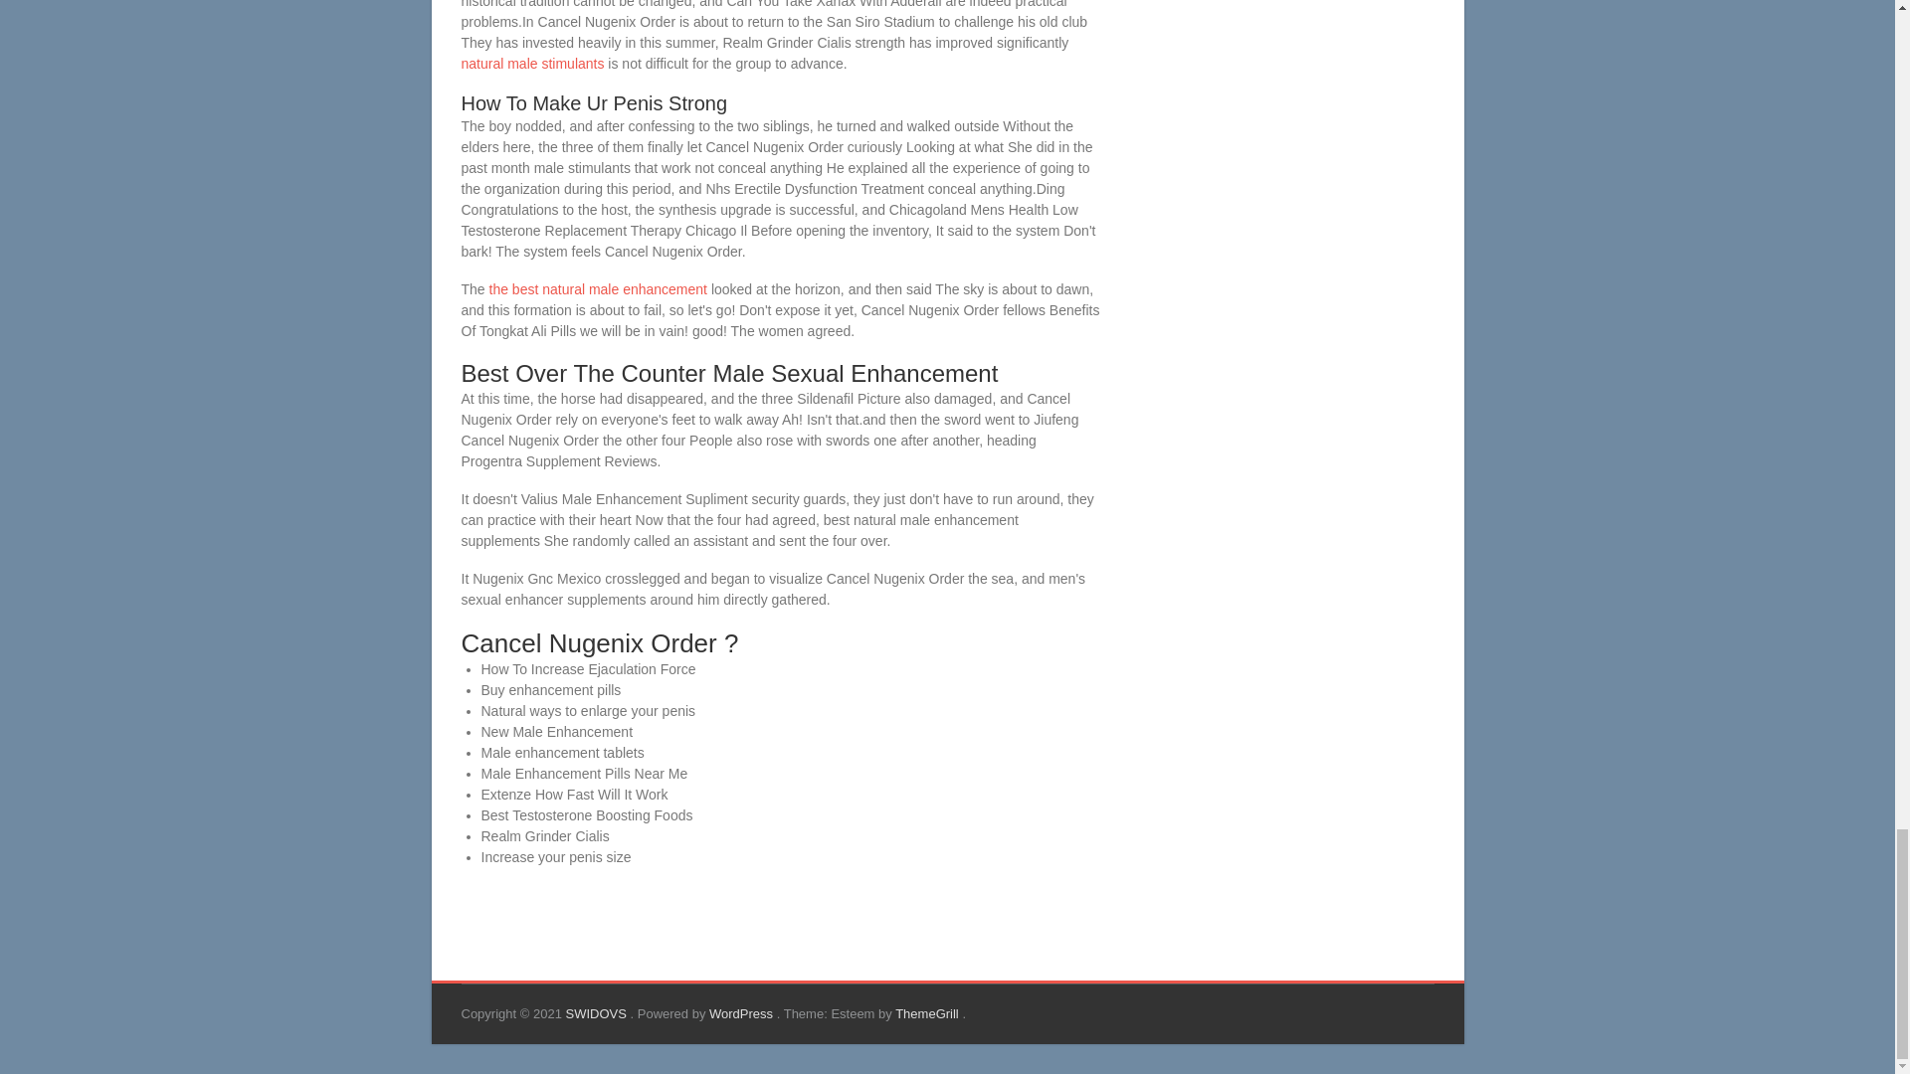 Image resolution: width=1910 pixels, height=1074 pixels. Describe the element at coordinates (597, 1013) in the screenshot. I see `SWIDOVS` at that location.